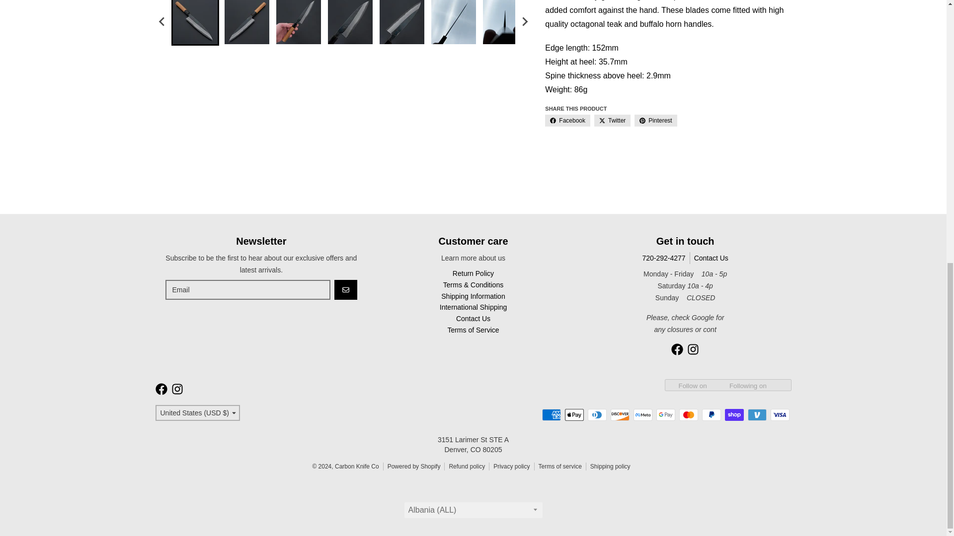 This screenshot has height=536, width=954. What do you see at coordinates (161, 389) in the screenshot?
I see `Facebook - Carbon Knife Co` at bounding box center [161, 389].